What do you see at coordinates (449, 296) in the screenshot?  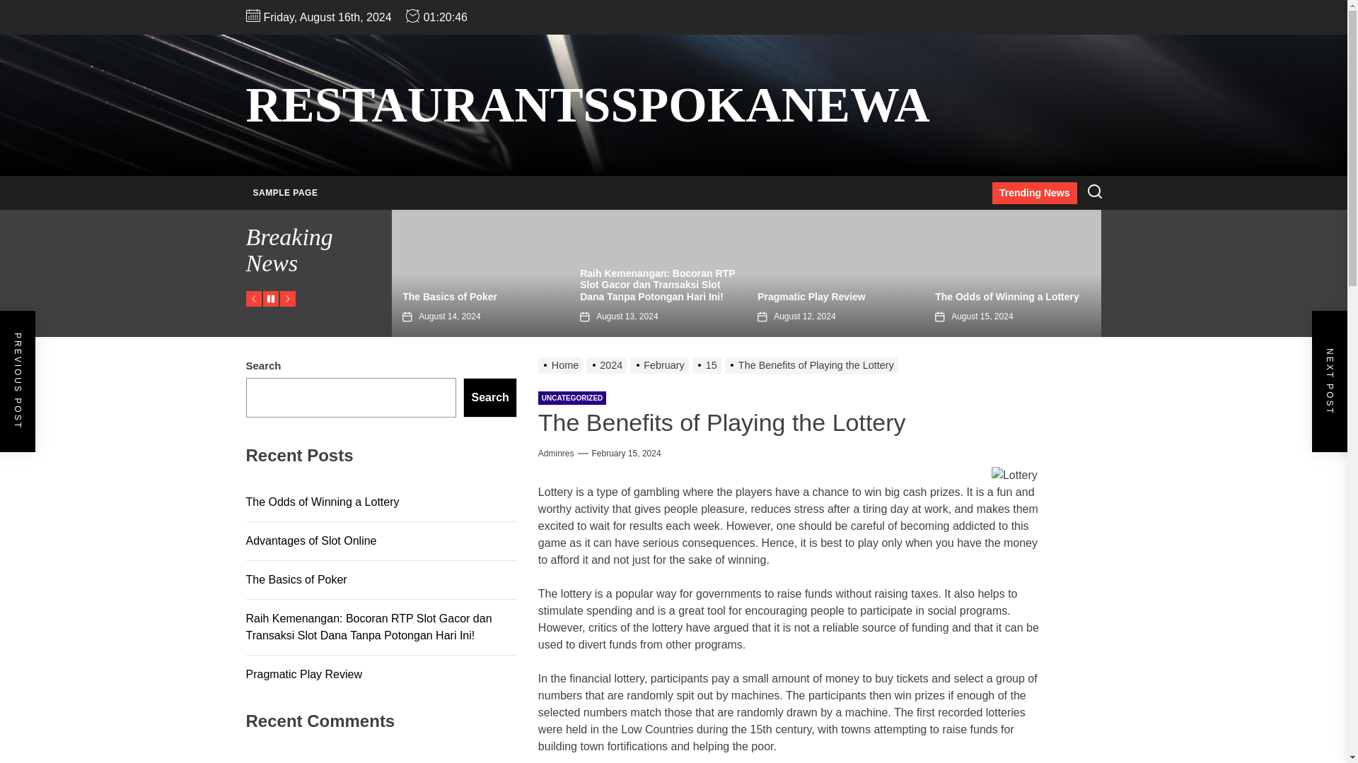 I see `The Basics of Poker` at bounding box center [449, 296].